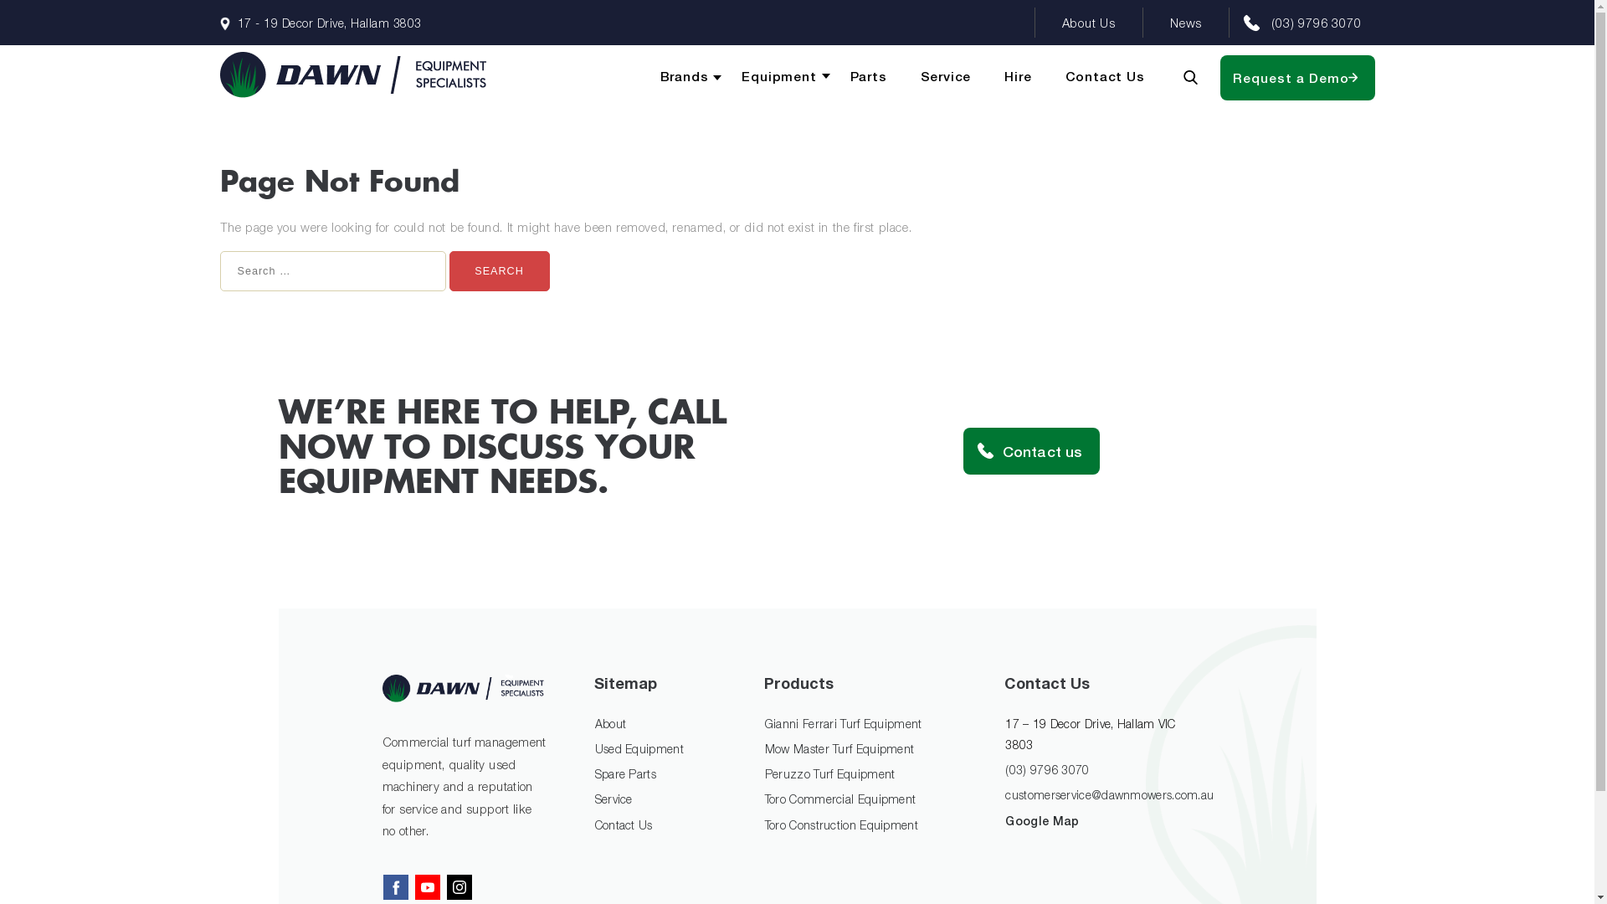  I want to click on Service, so click(614, 799).